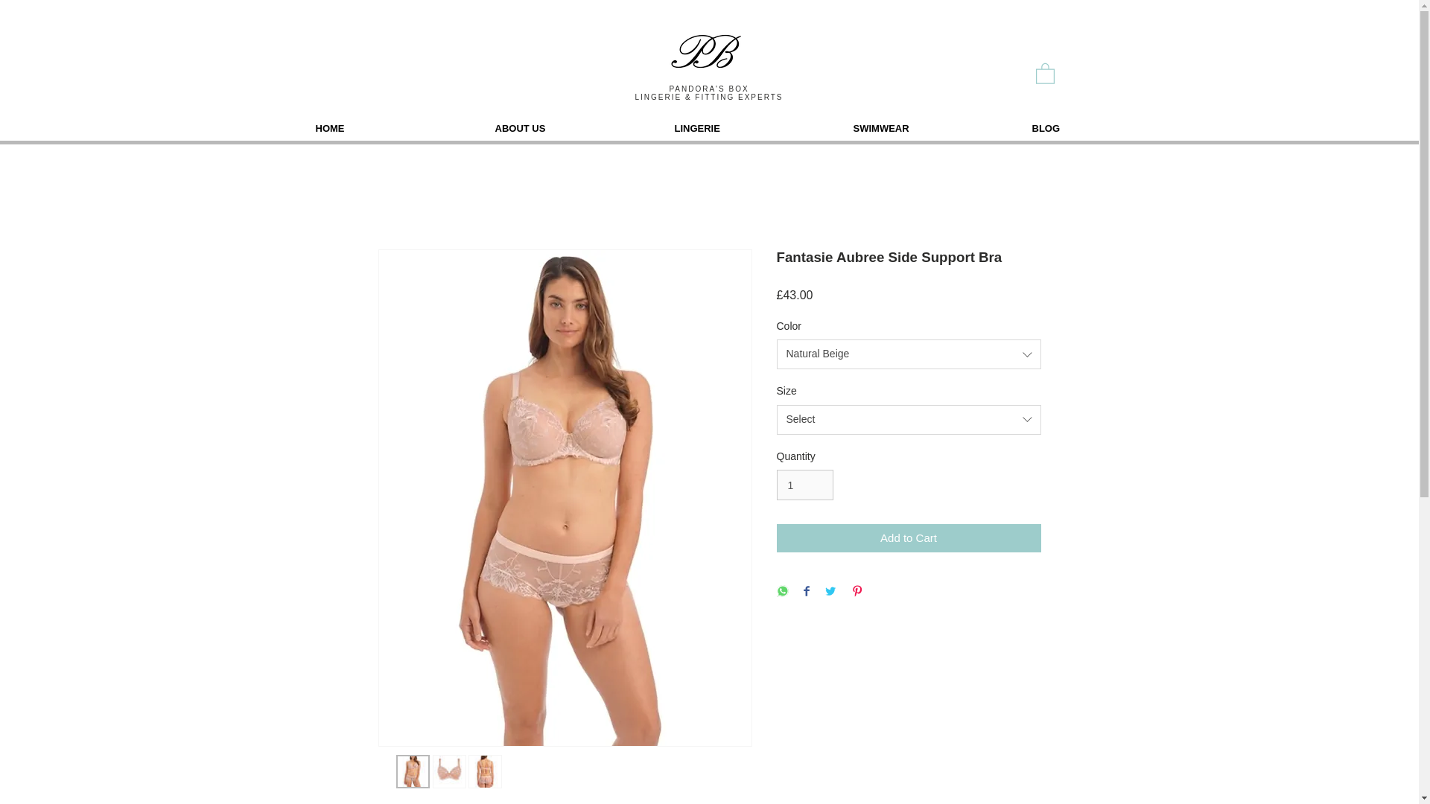  What do you see at coordinates (576, 128) in the screenshot?
I see `ABOUT US` at bounding box center [576, 128].